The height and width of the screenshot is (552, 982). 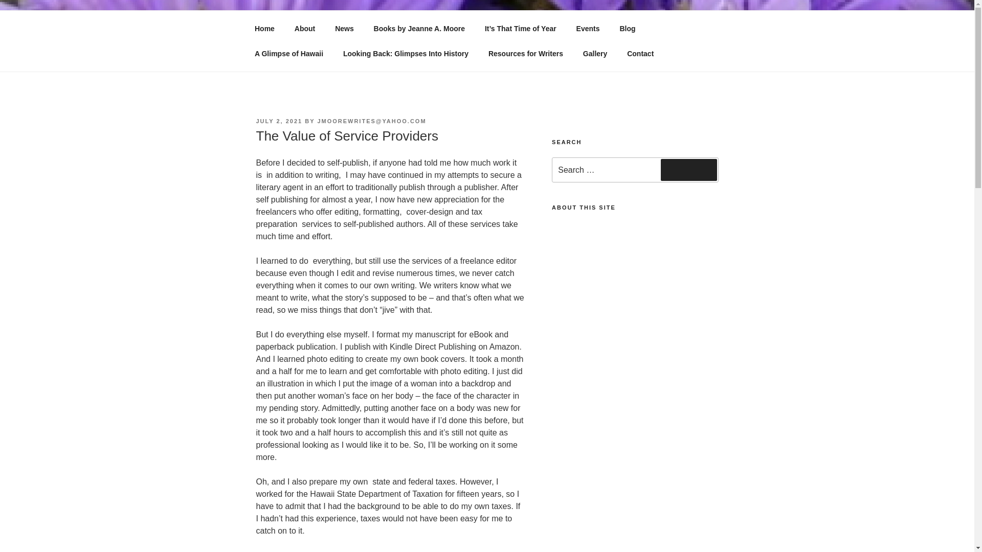 I want to click on Contact, so click(x=640, y=53).